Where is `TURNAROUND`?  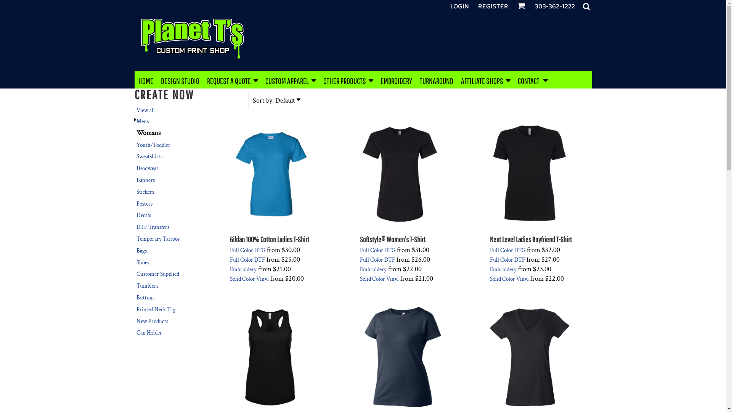 TURNAROUND is located at coordinates (436, 80).